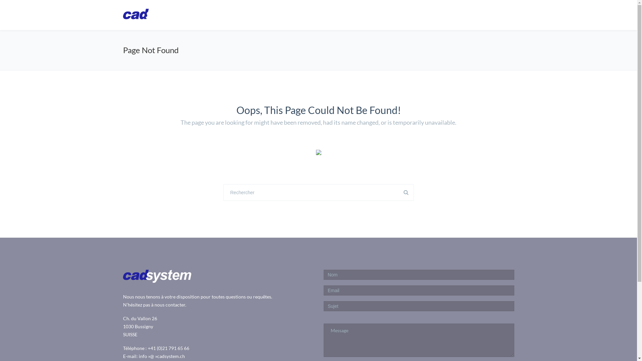 The image size is (642, 361). I want to click on Services, so click(441, 15).